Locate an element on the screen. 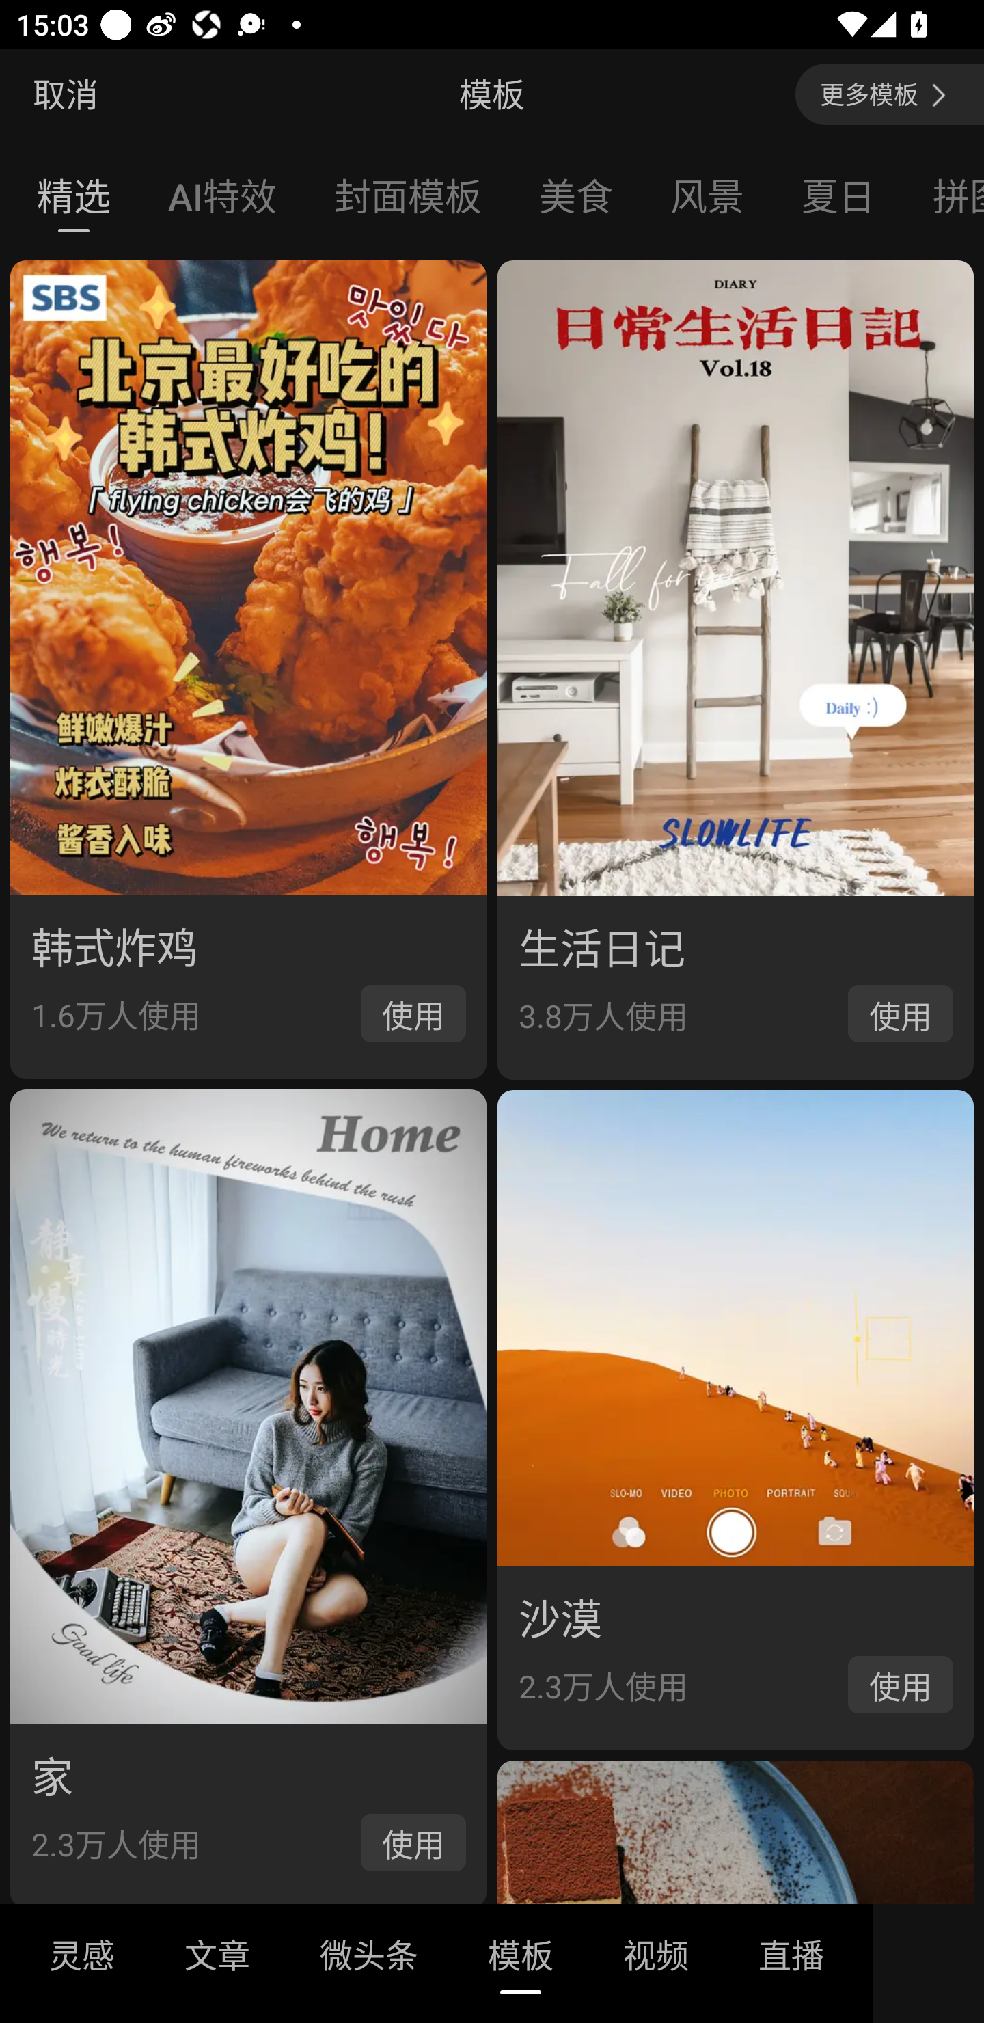 The width and height of the screenshot is (984, 2023). 微头条 is located at coordinates (369, 1963).